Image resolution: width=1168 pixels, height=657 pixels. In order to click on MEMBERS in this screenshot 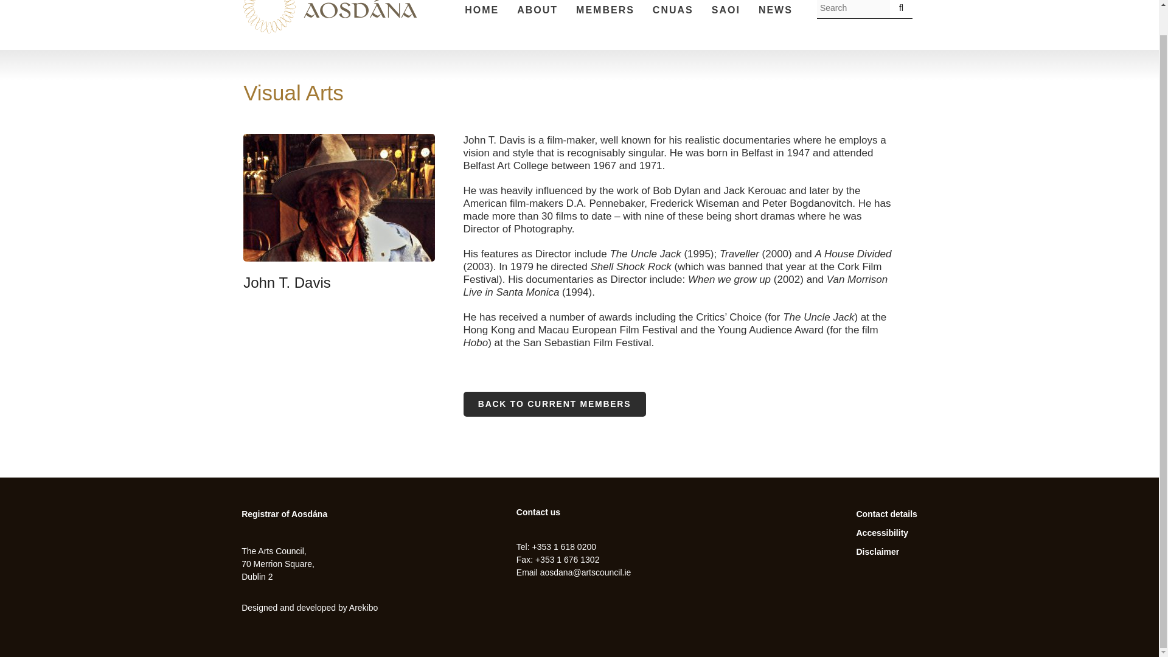, I will do `click(605, 12)`.